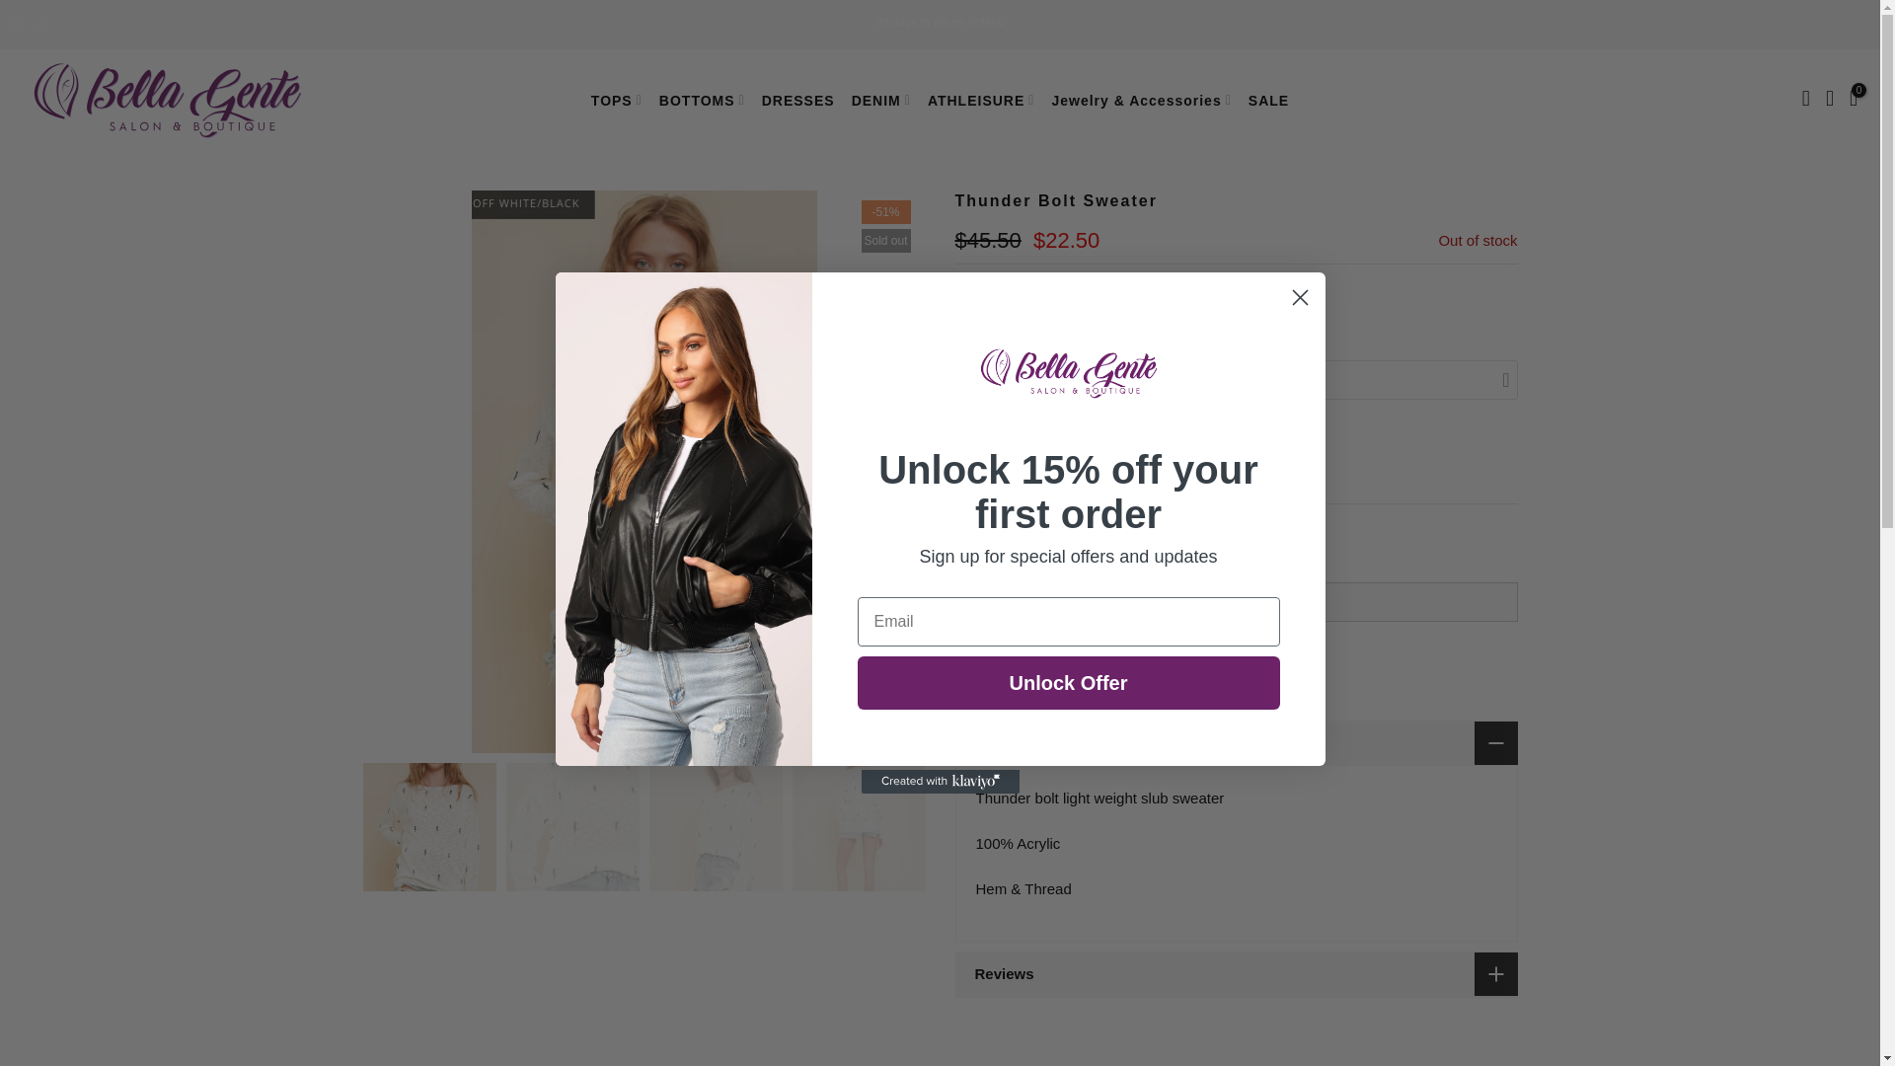 Image resolution: width=1895 pixels, height=1066 pixels. I want to click on Out of stock, so click(1021, 458).